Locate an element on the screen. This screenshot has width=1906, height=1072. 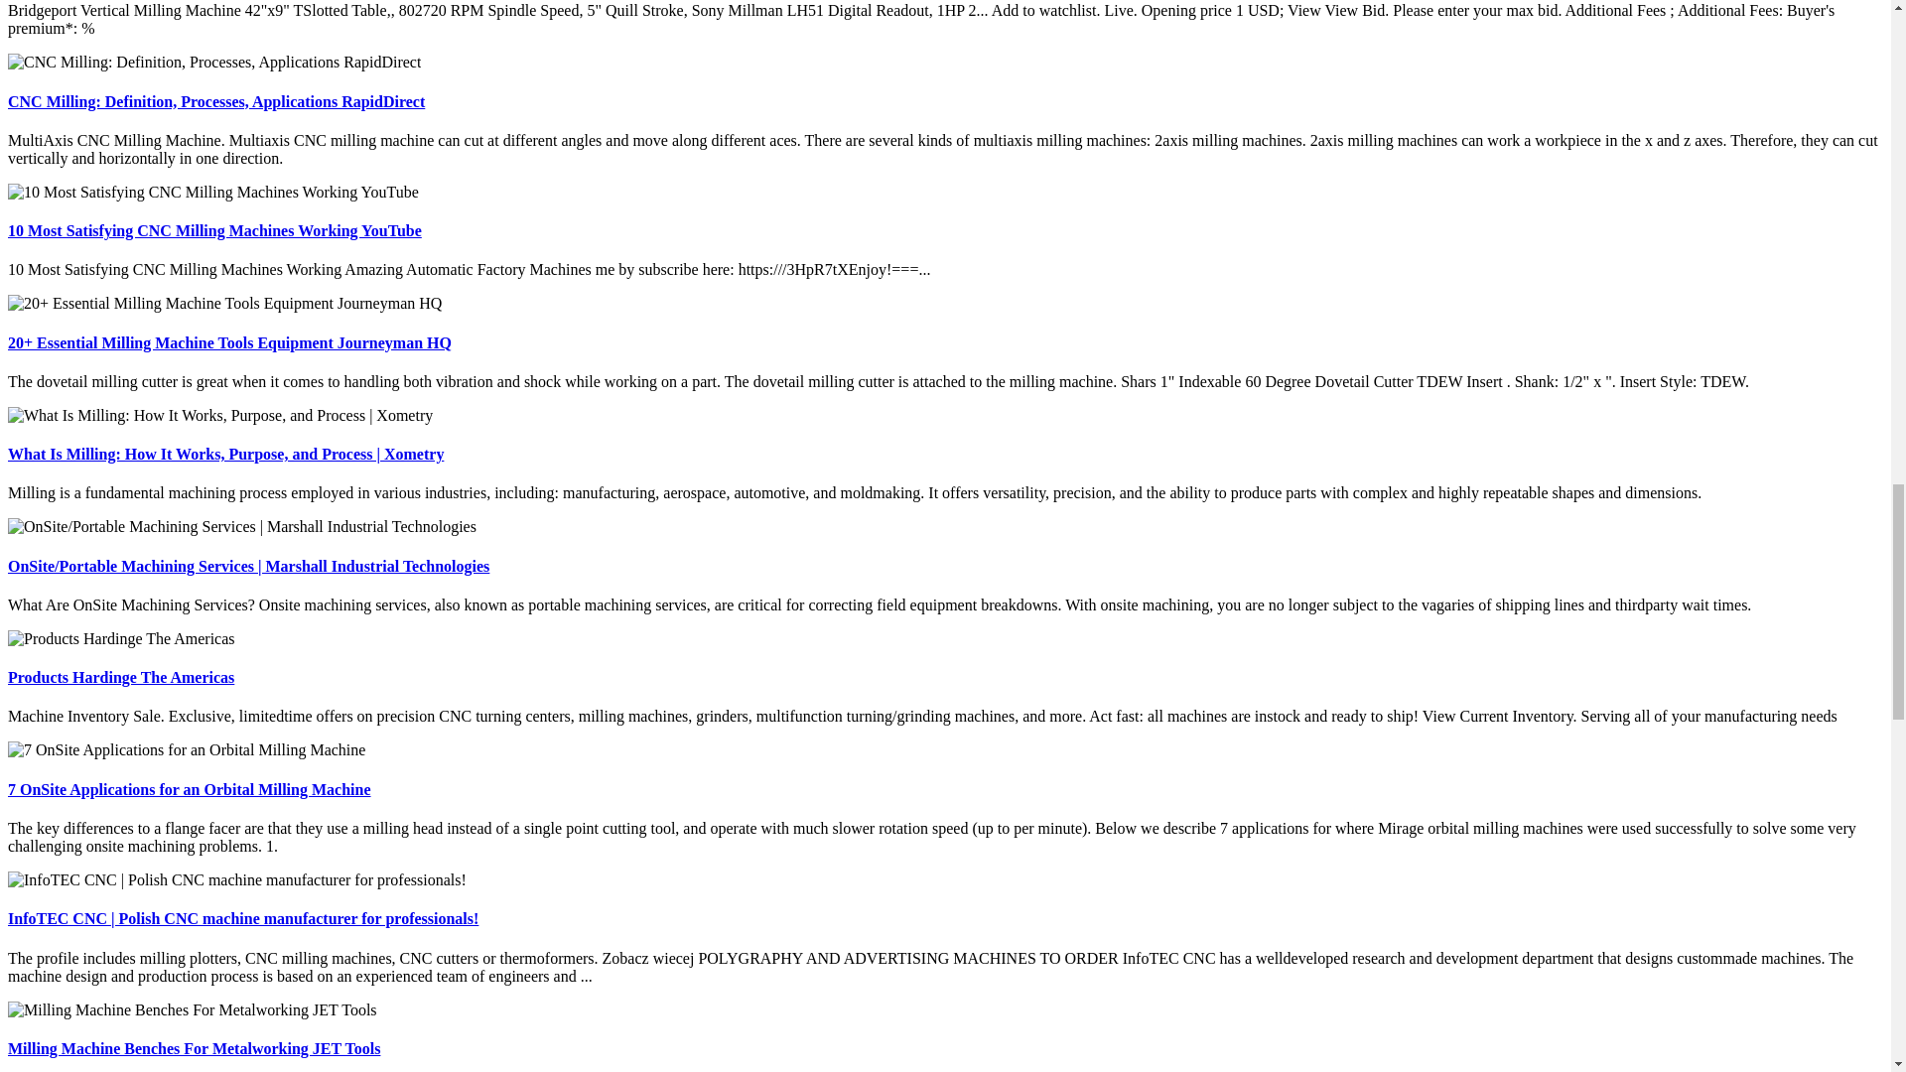
10 Most Satisfying CNC Milling Machines Working YouTube is located at coordinates (214, 230).